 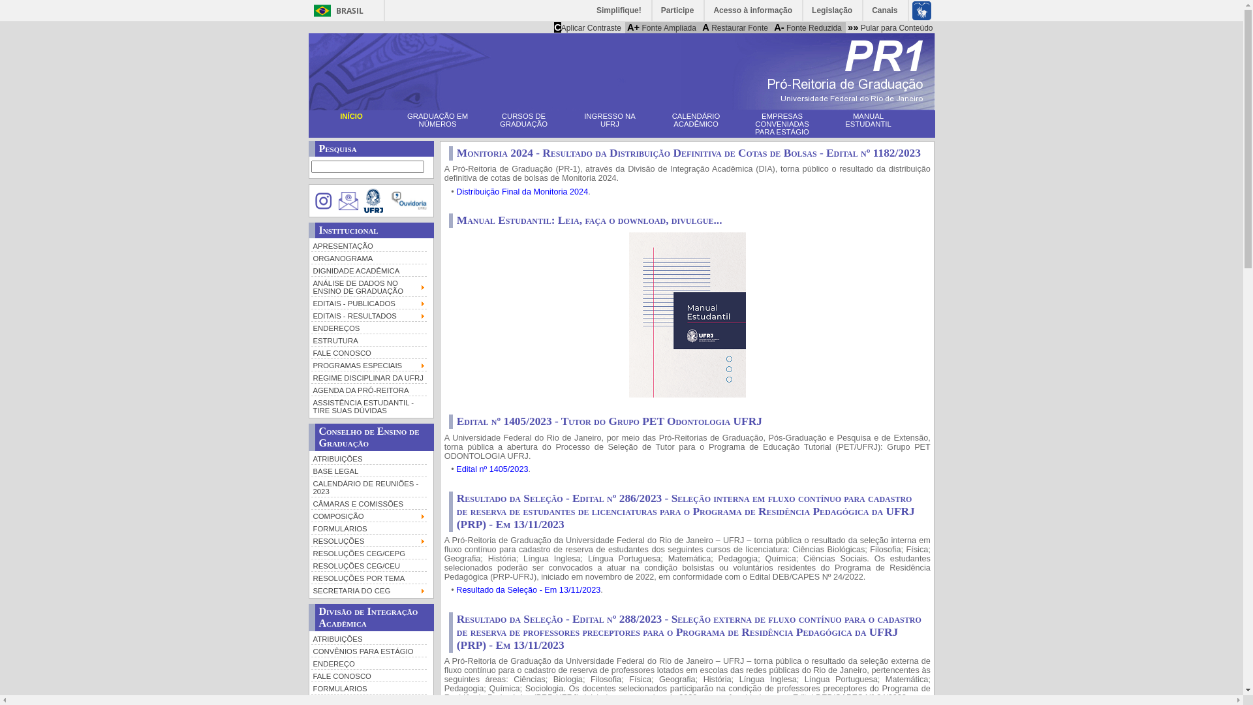 What do you see at coordinates (348, 201) in the screenshot?
I see `E-mail Institucional da PR-1` at bounding box center [348, 201].